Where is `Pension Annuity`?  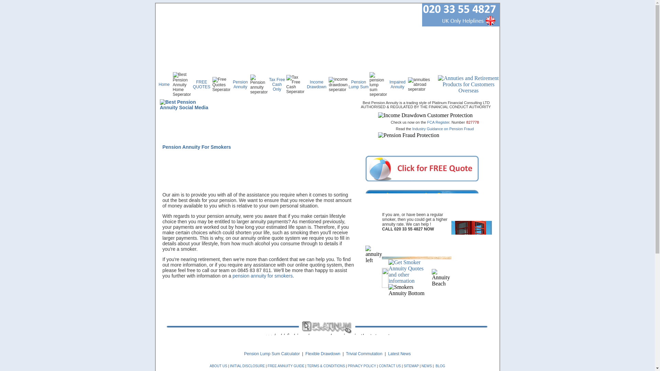 Pension Annuity is located at coordinates (240, 85).